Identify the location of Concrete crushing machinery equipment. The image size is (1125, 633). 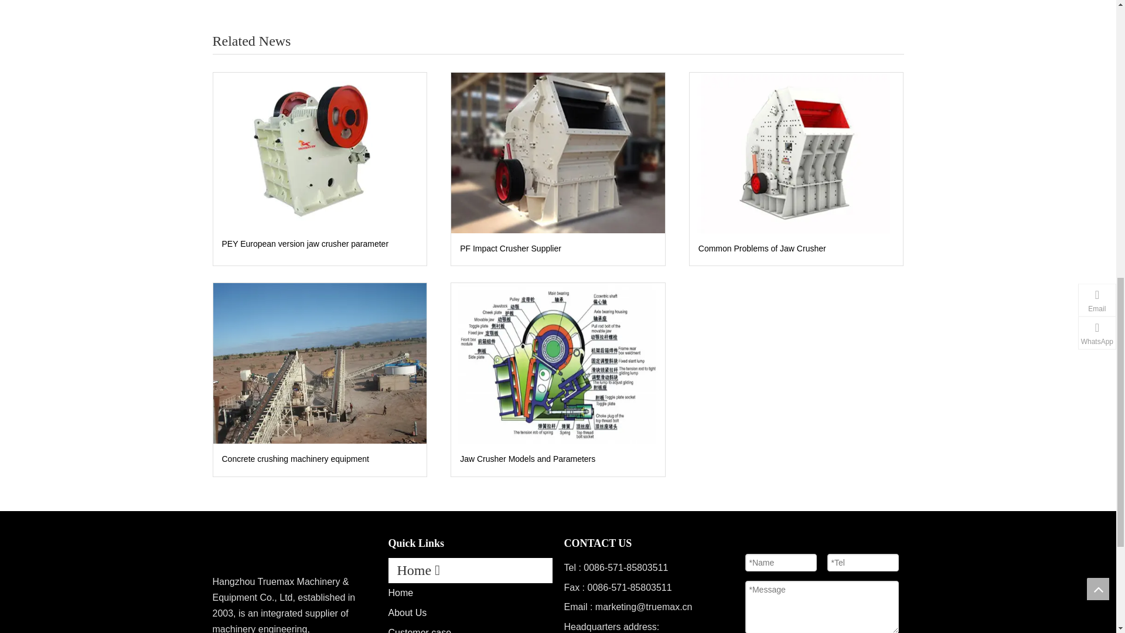
(319, 460).